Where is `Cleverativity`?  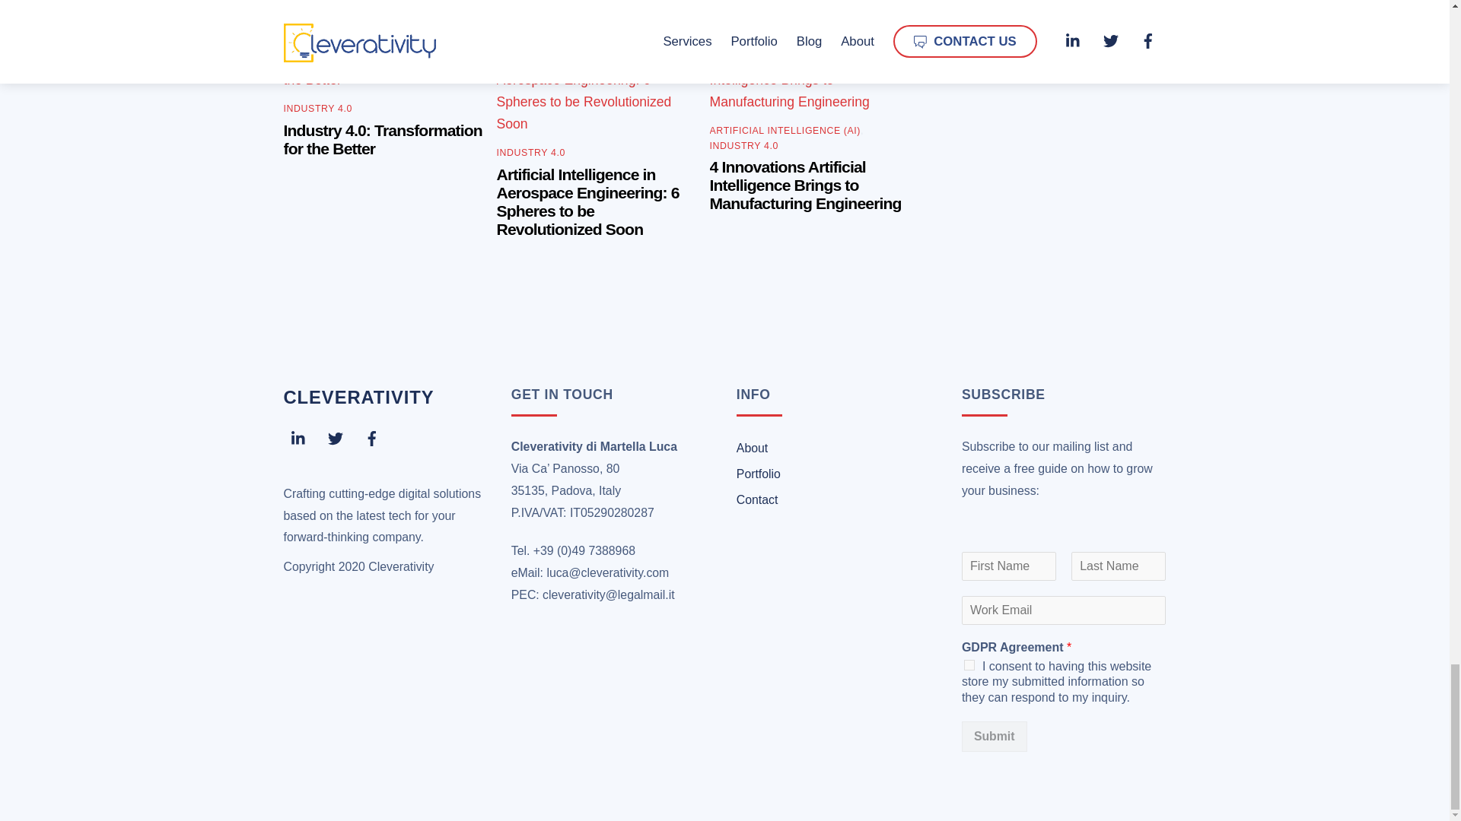 Cleverativity is located at coordinates (358, 397).